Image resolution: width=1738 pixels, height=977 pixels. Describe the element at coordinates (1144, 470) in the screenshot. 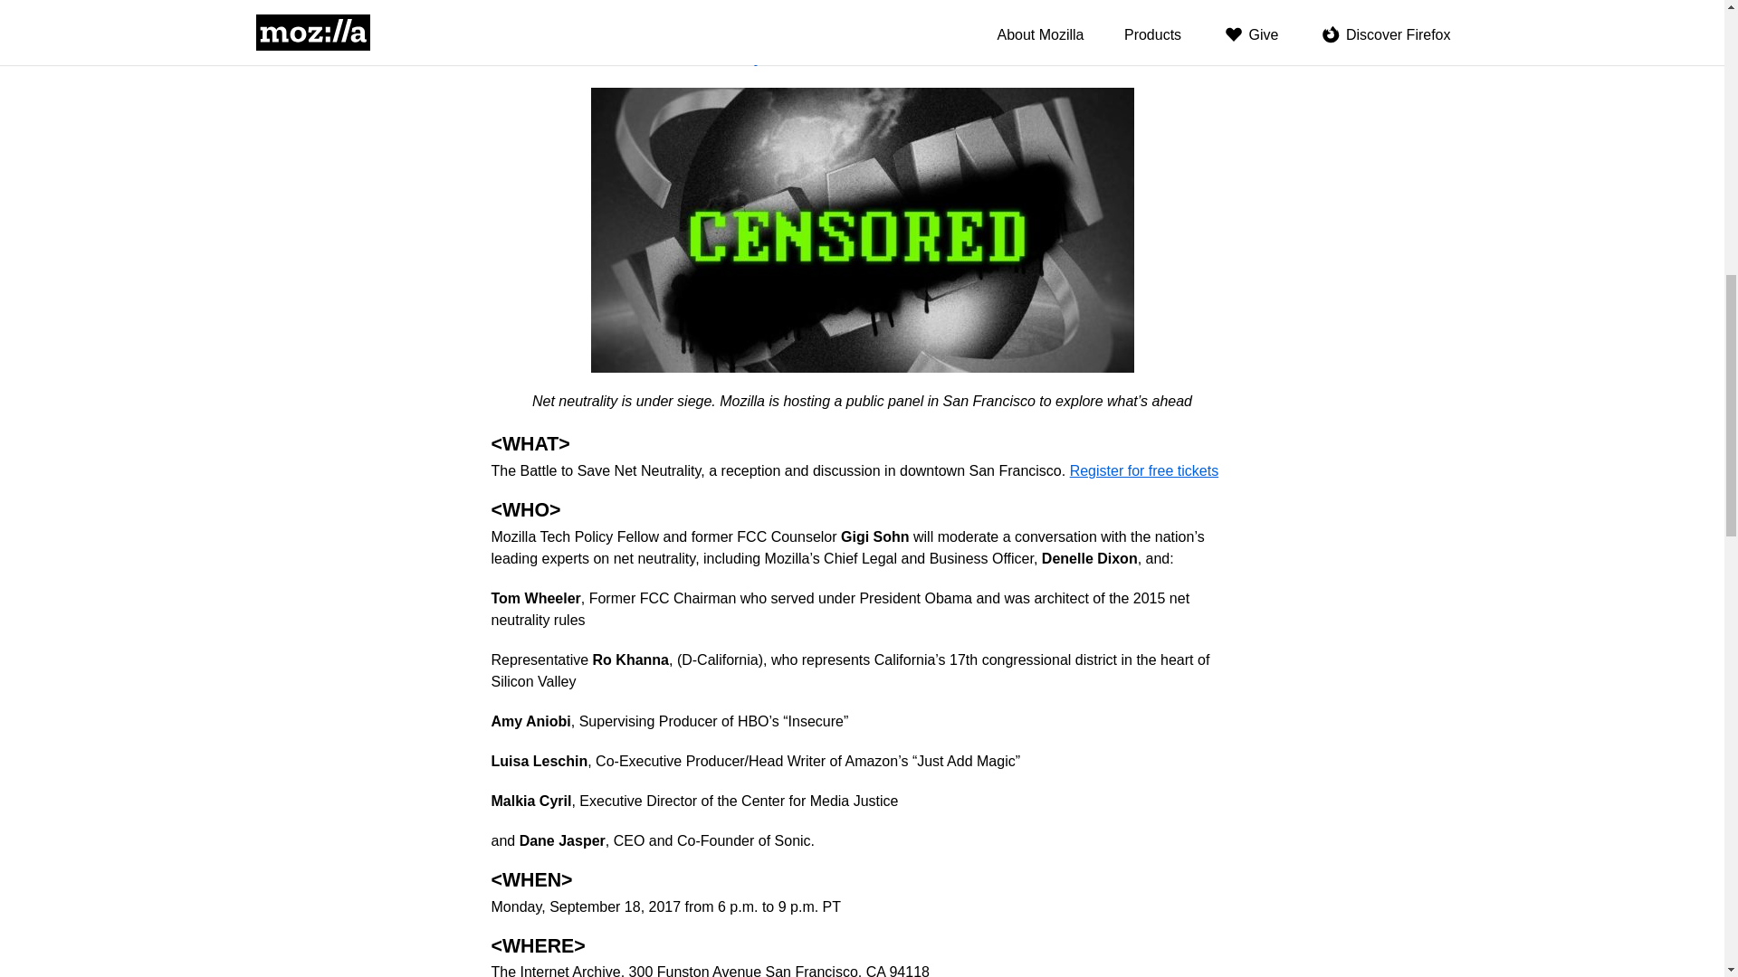

I see `Register for free tickets` at that location.